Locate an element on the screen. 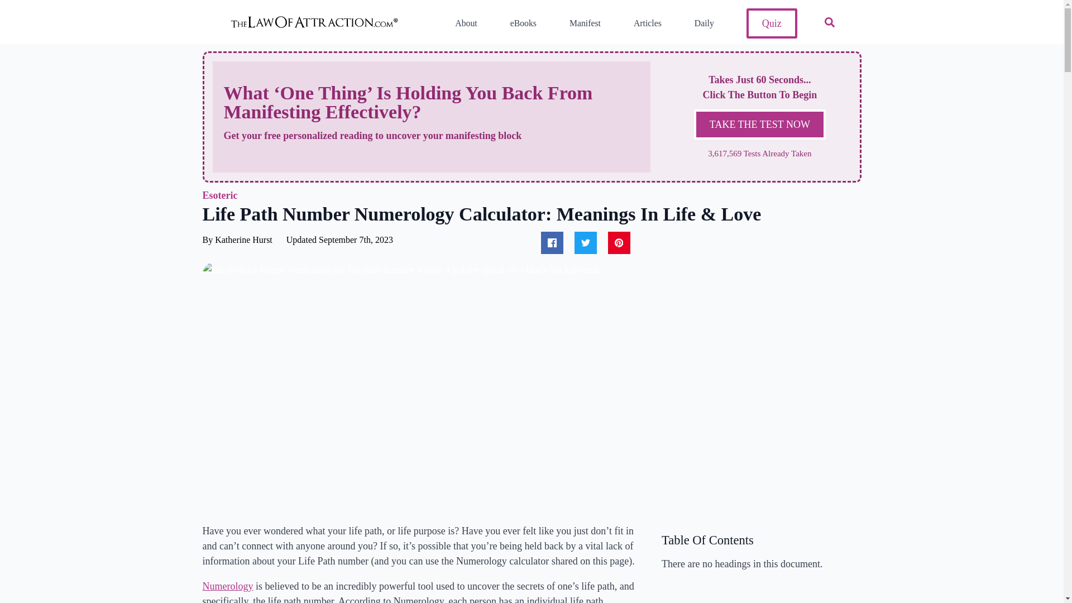  TAKE THE TEST NOW is located at coordinates (759, 124).